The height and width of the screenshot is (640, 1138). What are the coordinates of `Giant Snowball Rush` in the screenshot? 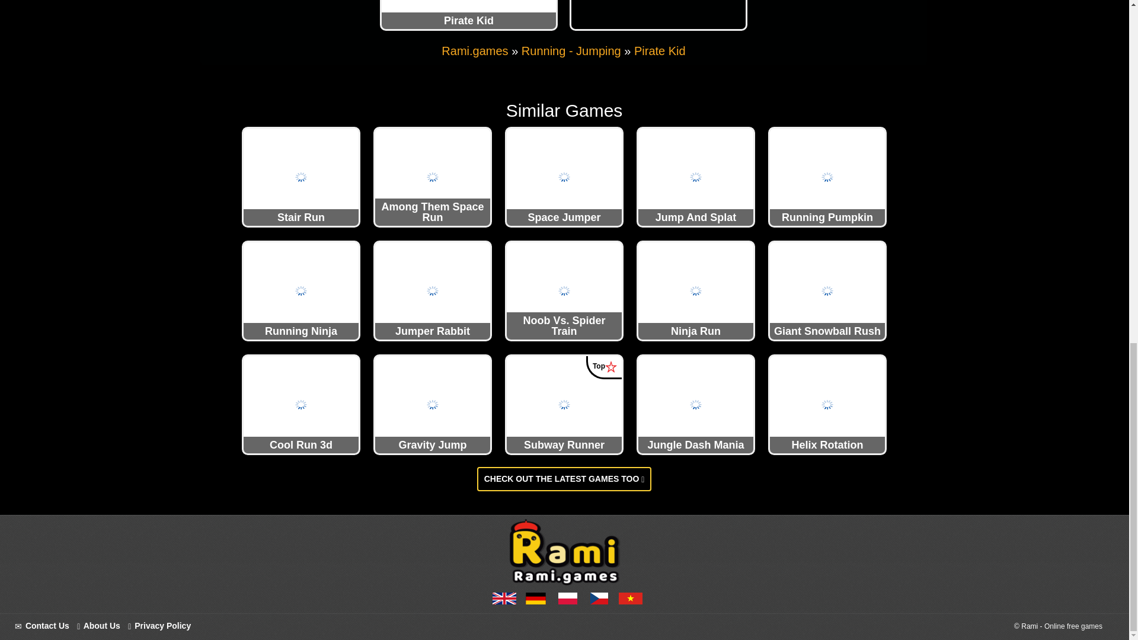 It's located at (827, 290).